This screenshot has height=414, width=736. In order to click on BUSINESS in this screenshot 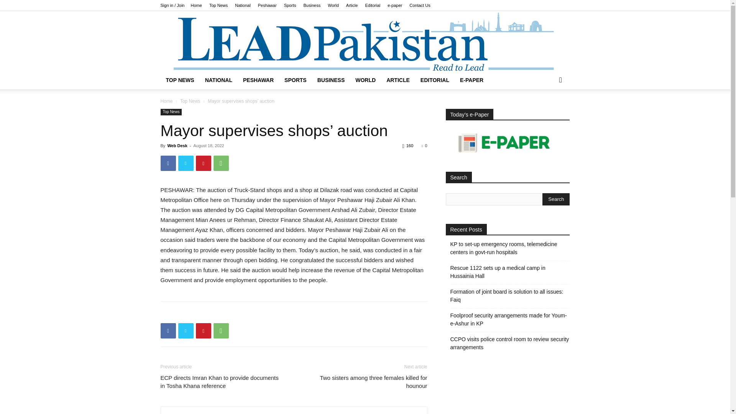, I will do `click(331, 80)`.